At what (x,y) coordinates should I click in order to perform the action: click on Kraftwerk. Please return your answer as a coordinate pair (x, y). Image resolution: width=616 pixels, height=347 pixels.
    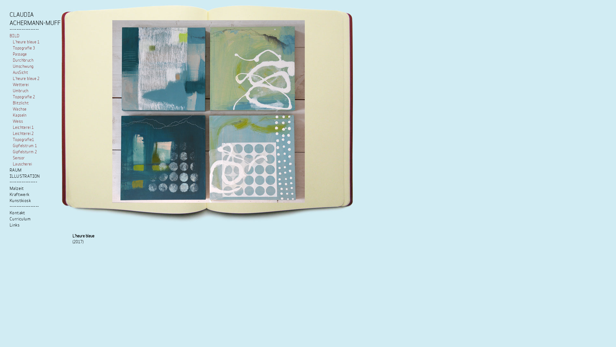
    Looking at the image, I should click on (20, 195).